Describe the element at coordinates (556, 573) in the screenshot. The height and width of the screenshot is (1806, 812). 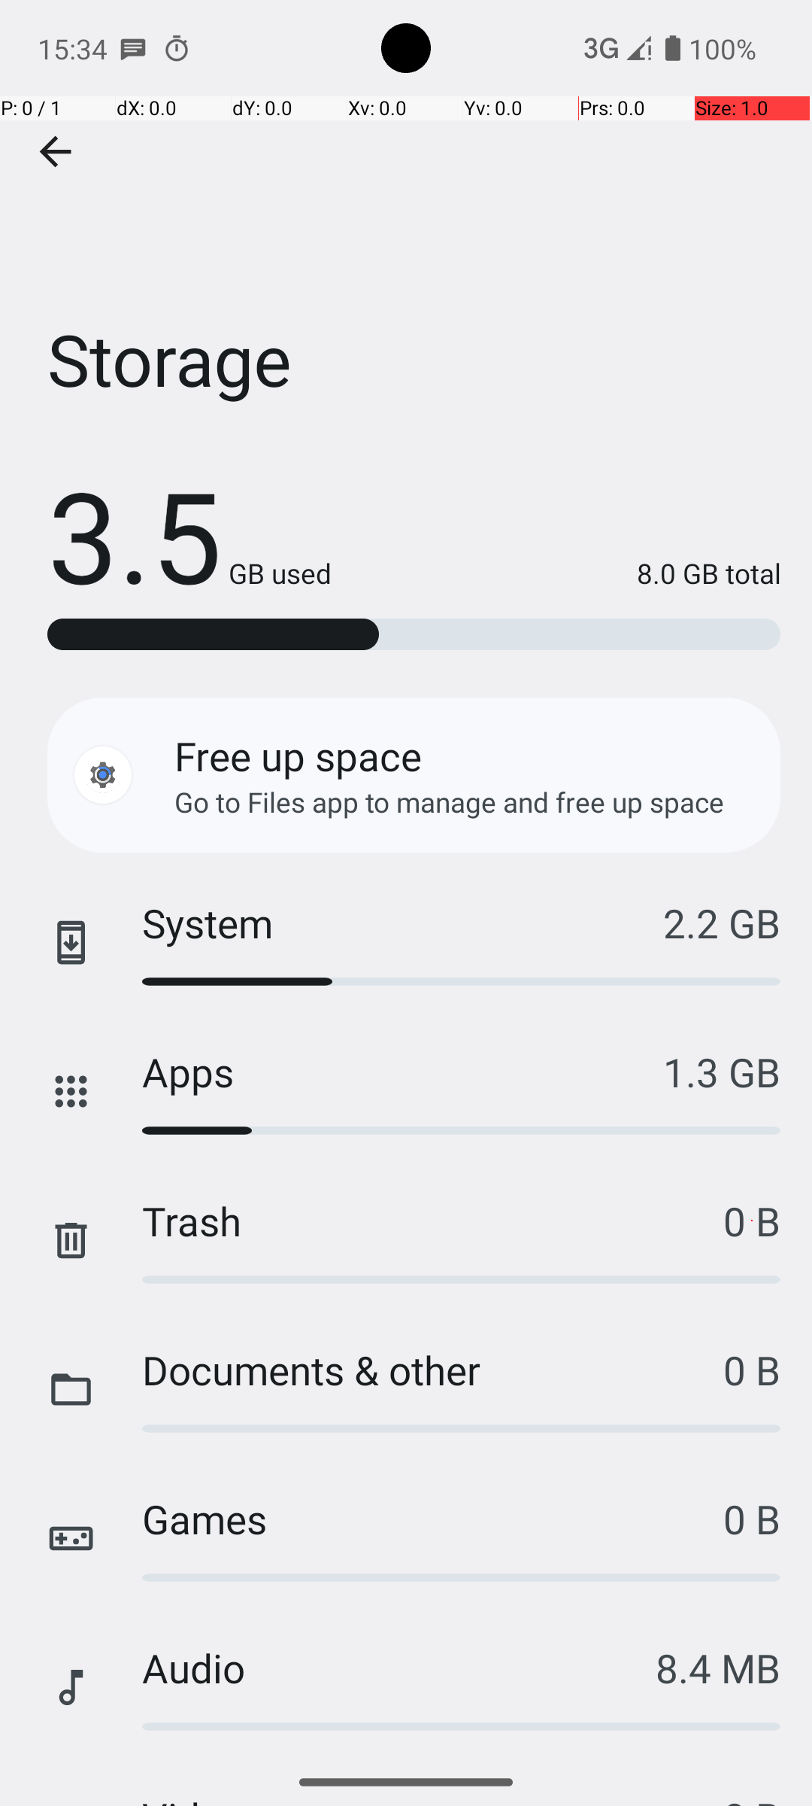
I see `8.0 GB total` at that location.